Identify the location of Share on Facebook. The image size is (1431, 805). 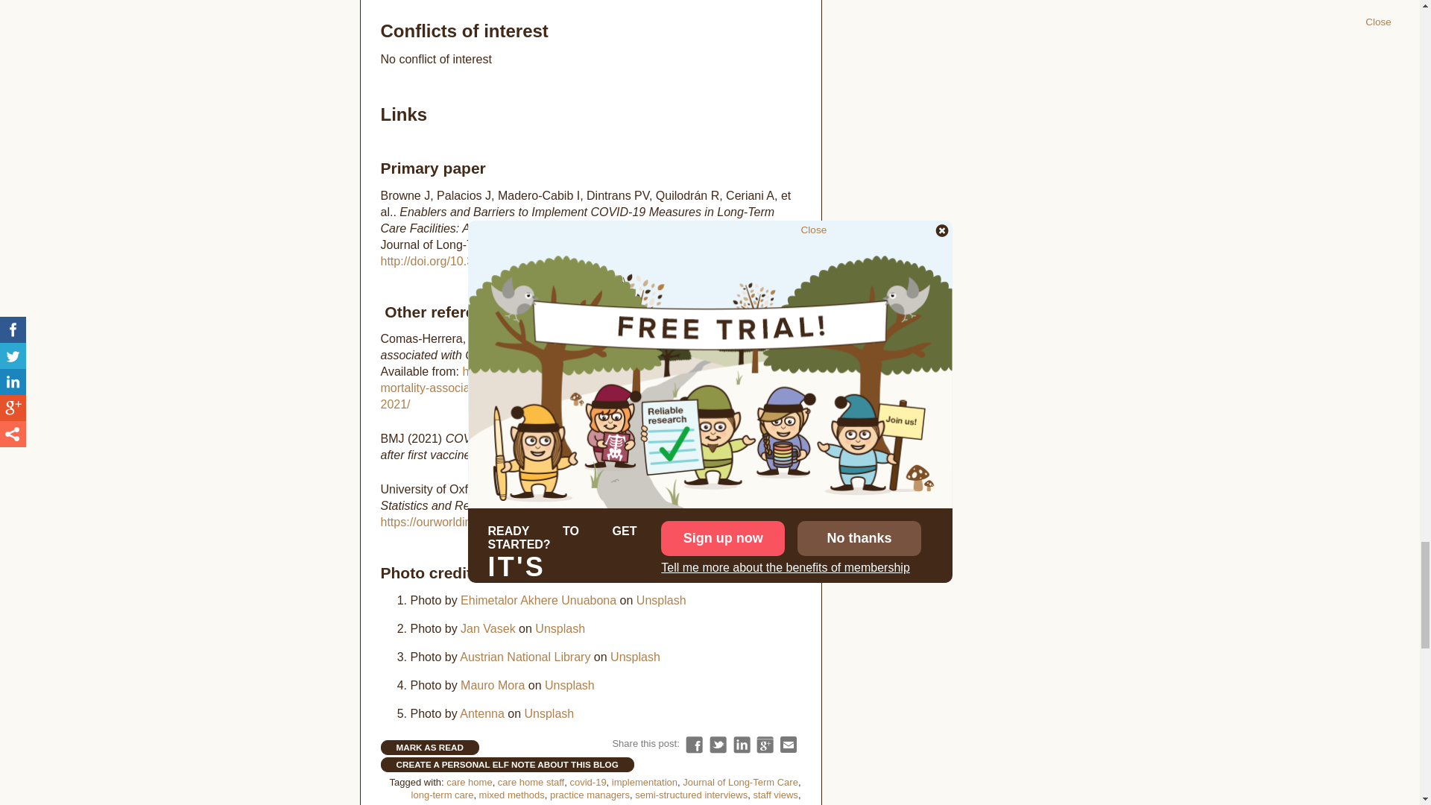
(693, 745).